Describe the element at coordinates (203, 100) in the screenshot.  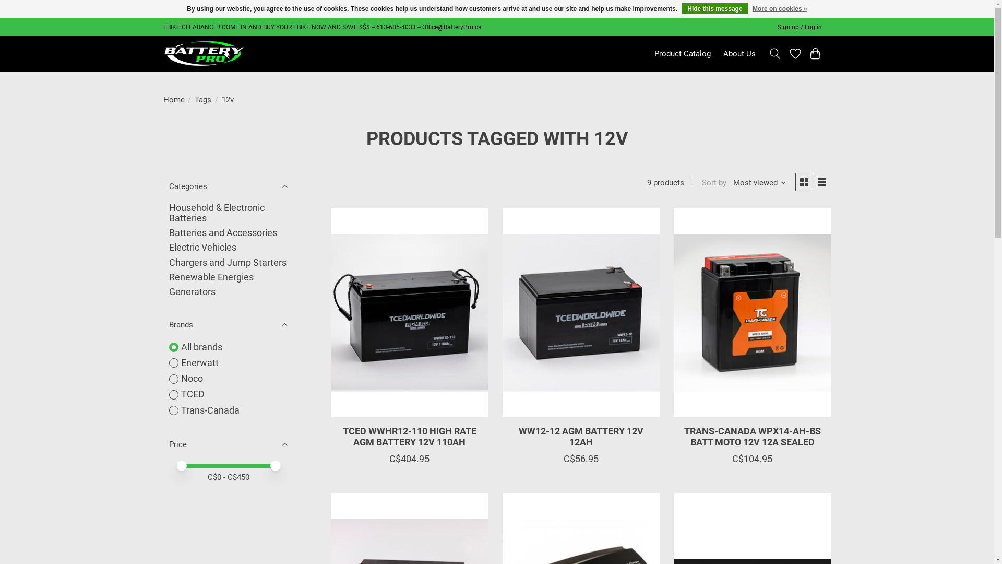
I see `Tags` at that location.